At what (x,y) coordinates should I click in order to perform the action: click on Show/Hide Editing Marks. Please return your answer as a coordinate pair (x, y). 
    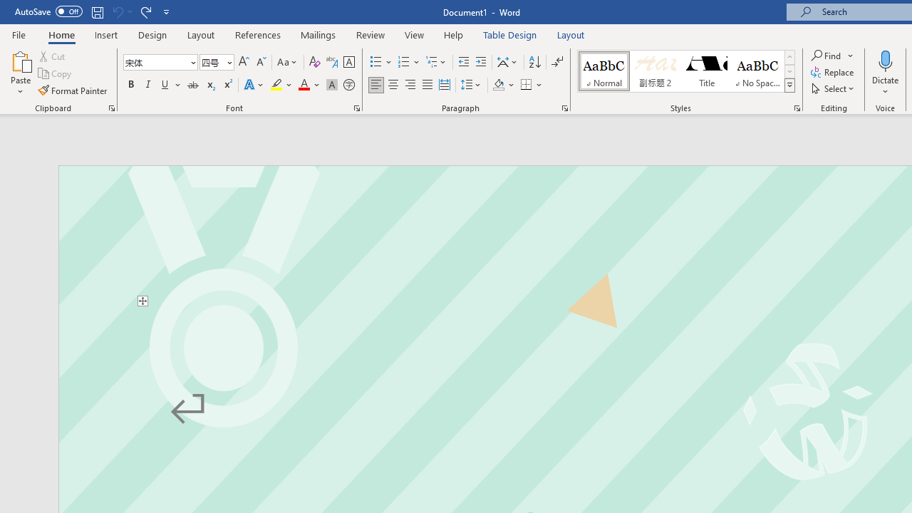
    Looking at the image, I should click on (557, 63).